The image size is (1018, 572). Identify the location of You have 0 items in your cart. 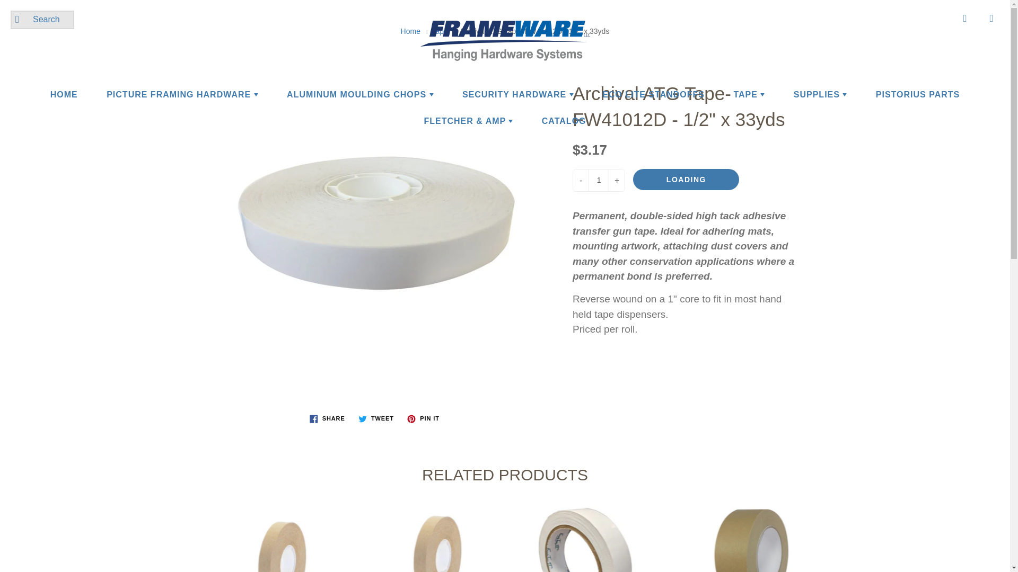
(991, 18).